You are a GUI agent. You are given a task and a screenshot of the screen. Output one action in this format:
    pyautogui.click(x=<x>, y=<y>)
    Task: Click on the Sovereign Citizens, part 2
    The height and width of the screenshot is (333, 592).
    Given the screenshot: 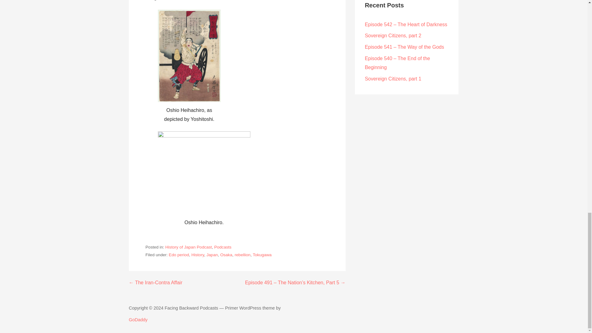 What is the action you would take?
    pyautogui.click(x=393, y=35)
    